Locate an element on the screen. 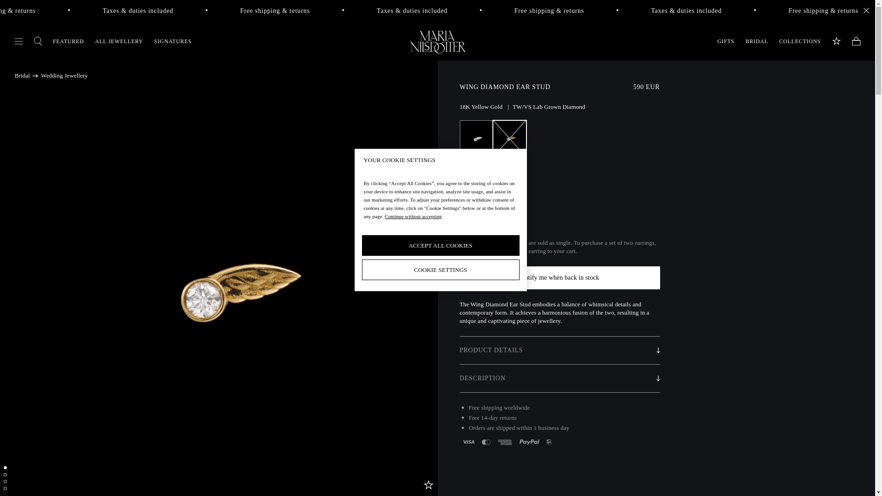 This screenshot has width=882, height=496. GIFTS is located at coordinates (725, 40).